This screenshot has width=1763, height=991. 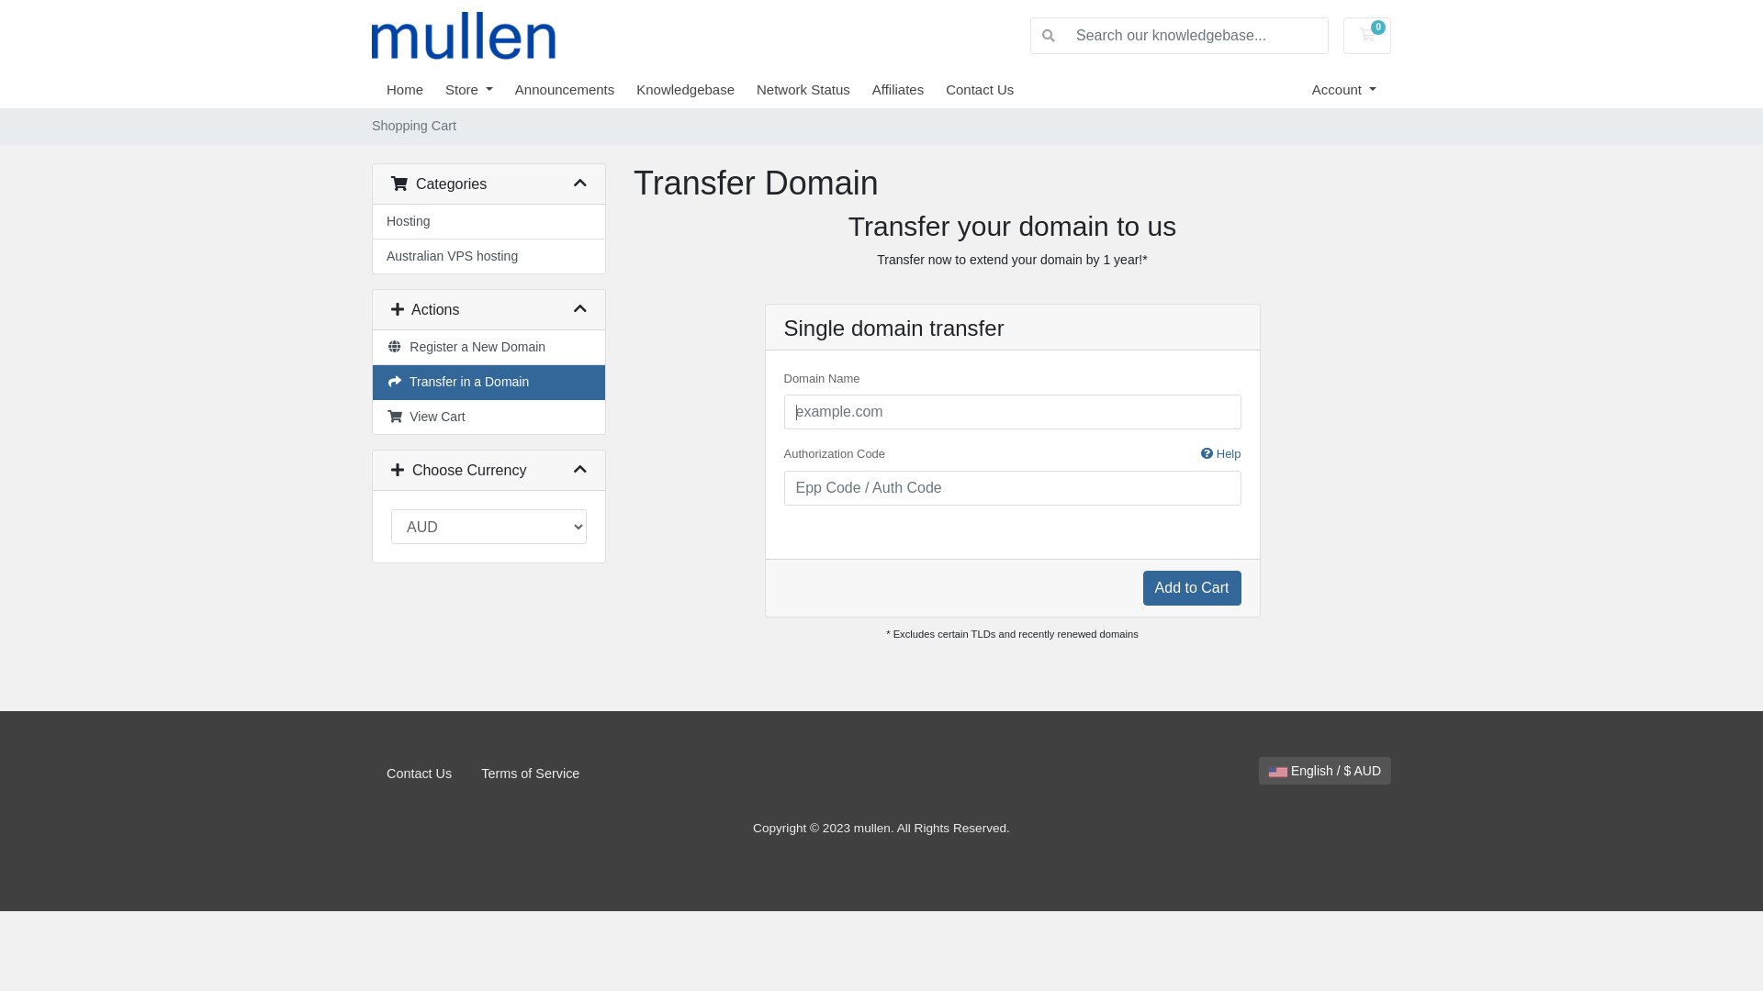 What do you see at coordinates (1192, 588) in the screenshot?
I see `Add to Cart` at bounding box center [1192, 588].